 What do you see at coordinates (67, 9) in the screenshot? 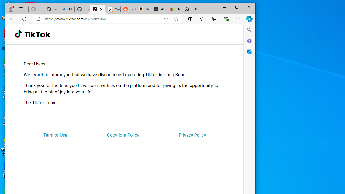
I see `GITHUB - Search` at bounding box center [67, 9].